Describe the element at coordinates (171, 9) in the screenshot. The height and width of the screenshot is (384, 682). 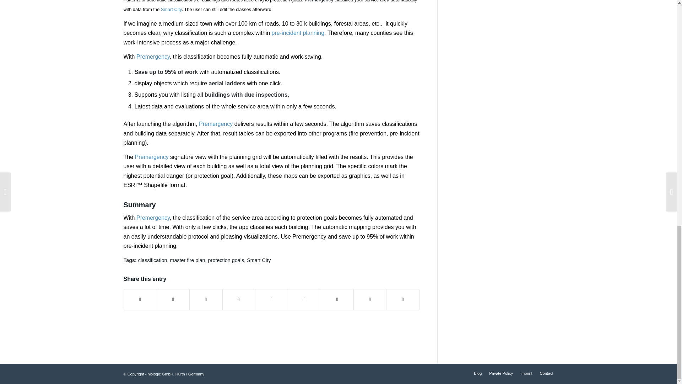
I see `Smart City` at that location.